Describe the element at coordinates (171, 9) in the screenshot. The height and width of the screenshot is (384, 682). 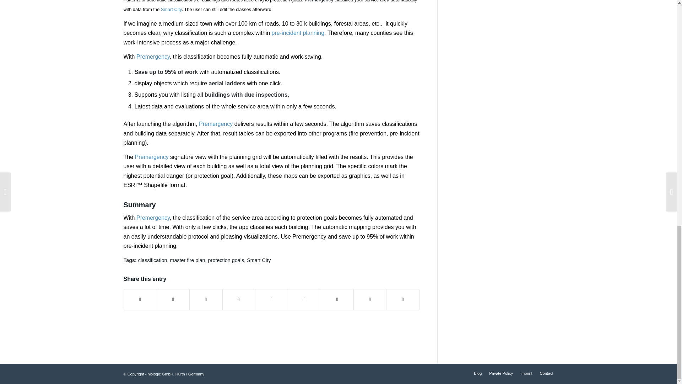
I see `Smart City` at that location.